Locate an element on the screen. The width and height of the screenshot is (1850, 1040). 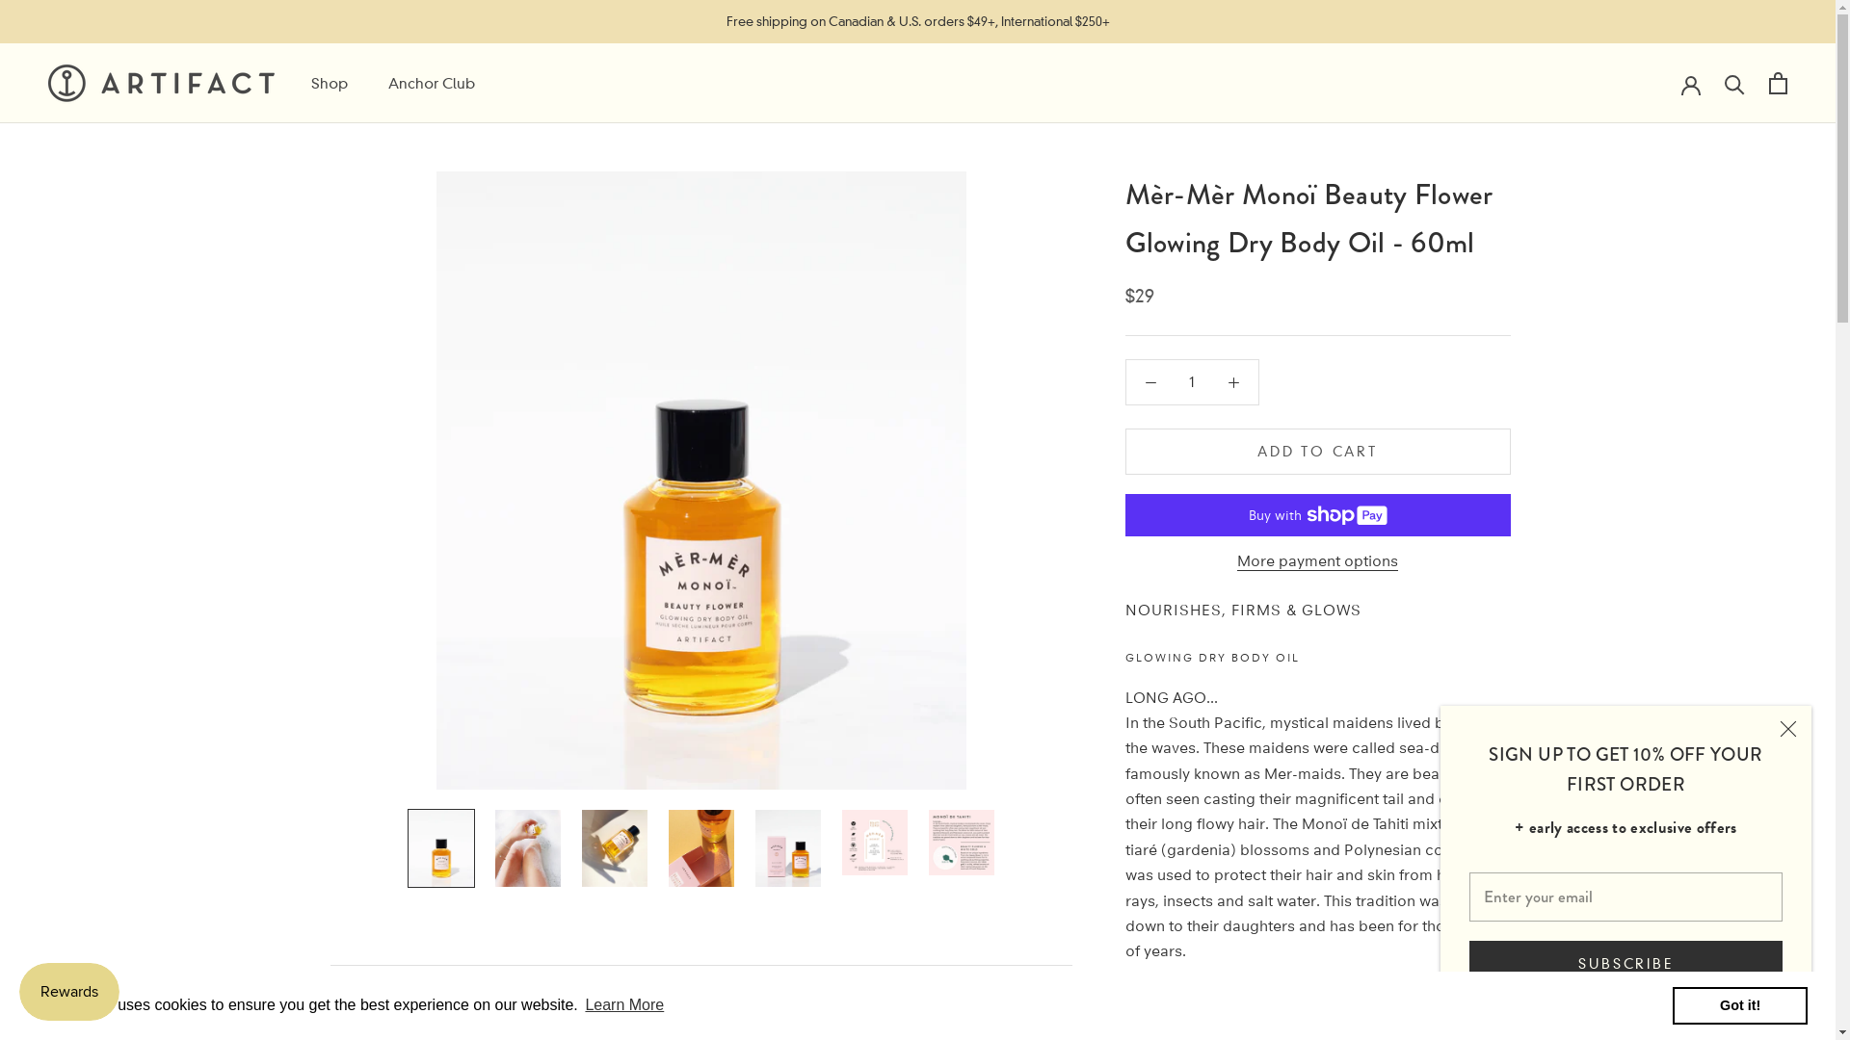
Shop
Shop is located at coordinates (330, 83).